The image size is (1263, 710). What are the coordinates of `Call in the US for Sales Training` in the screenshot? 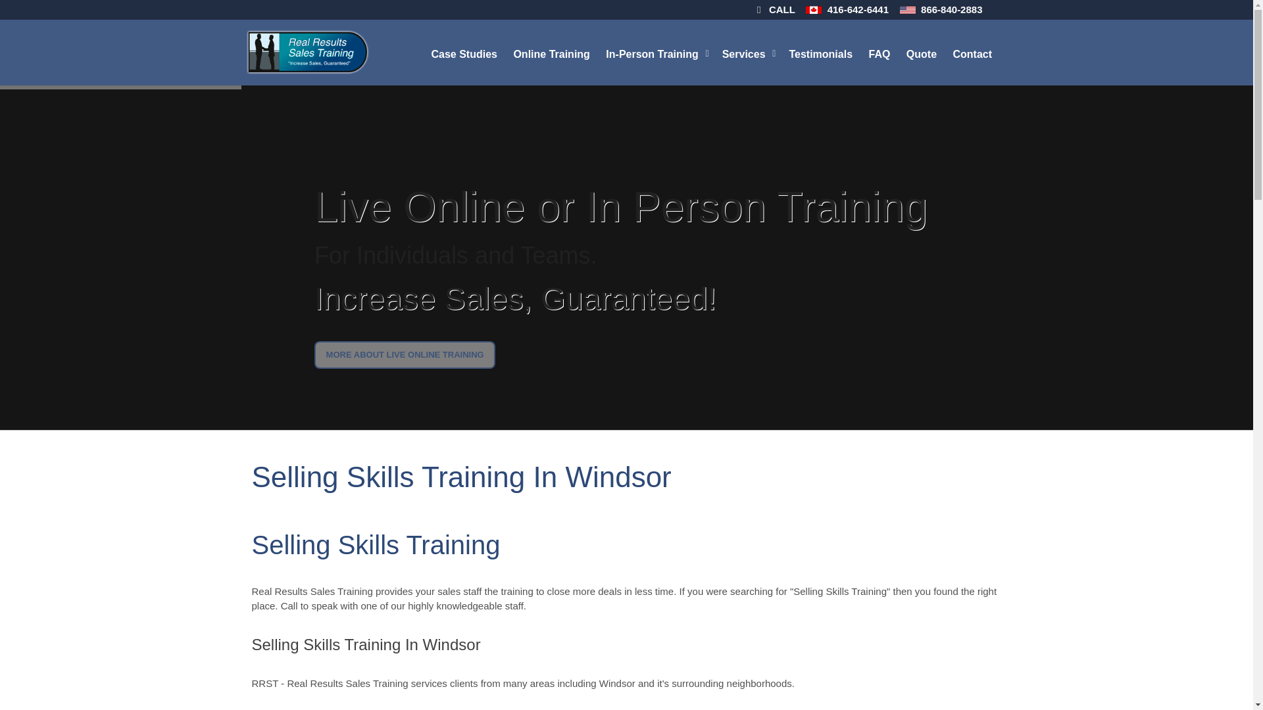 It's located at (908, 11).